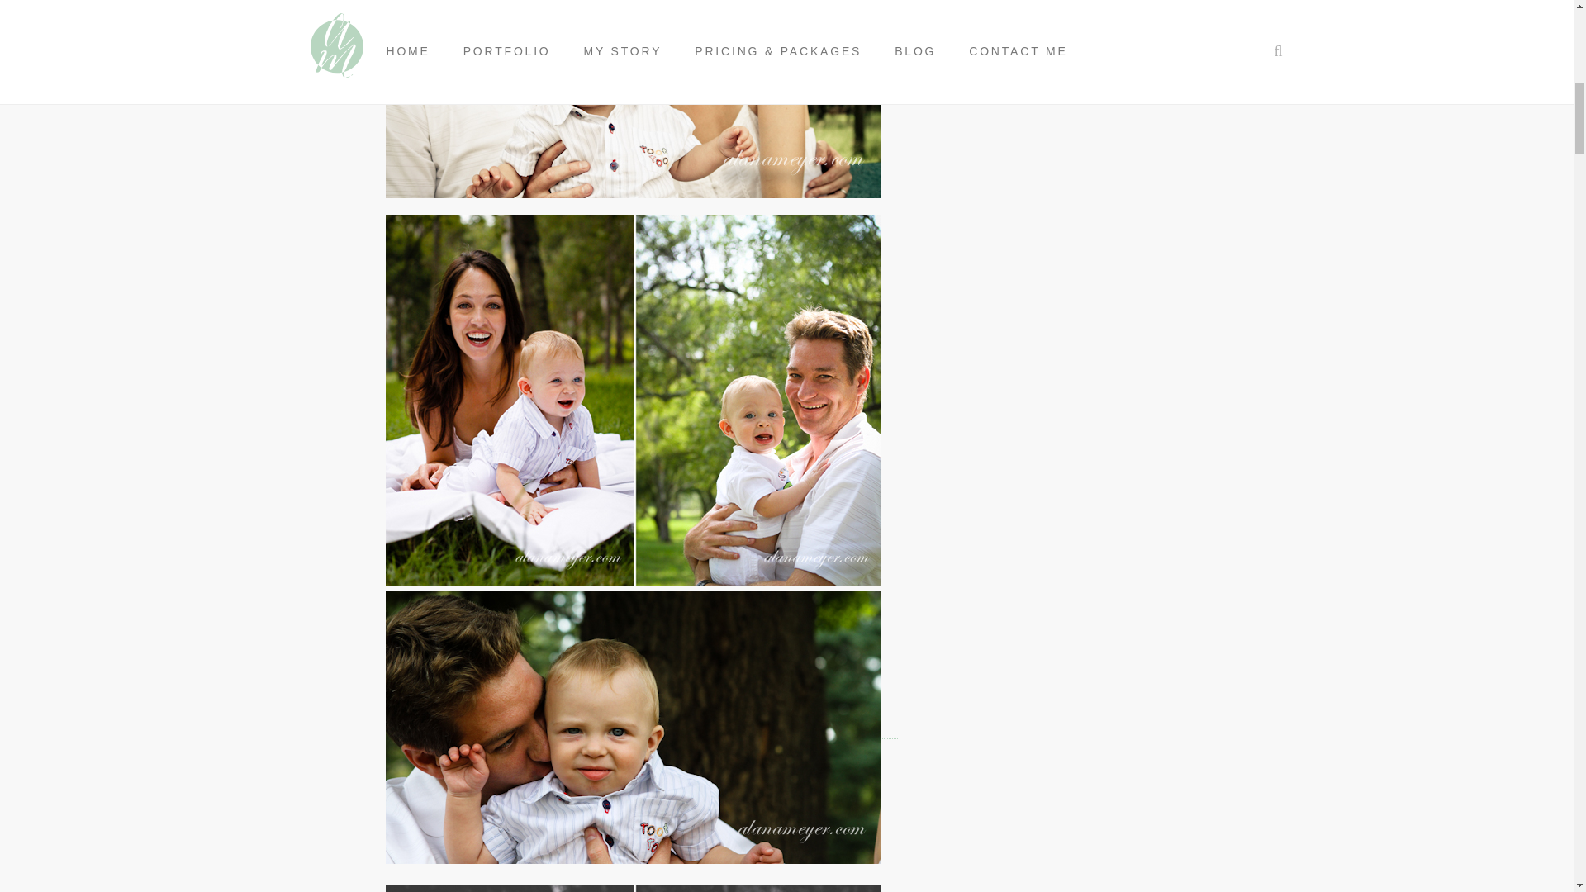 This screenshot has width=1586, height=892. Describe the element at coordinates (633, 99) in the screenshot. I see `Baby photographer-1` at that location.